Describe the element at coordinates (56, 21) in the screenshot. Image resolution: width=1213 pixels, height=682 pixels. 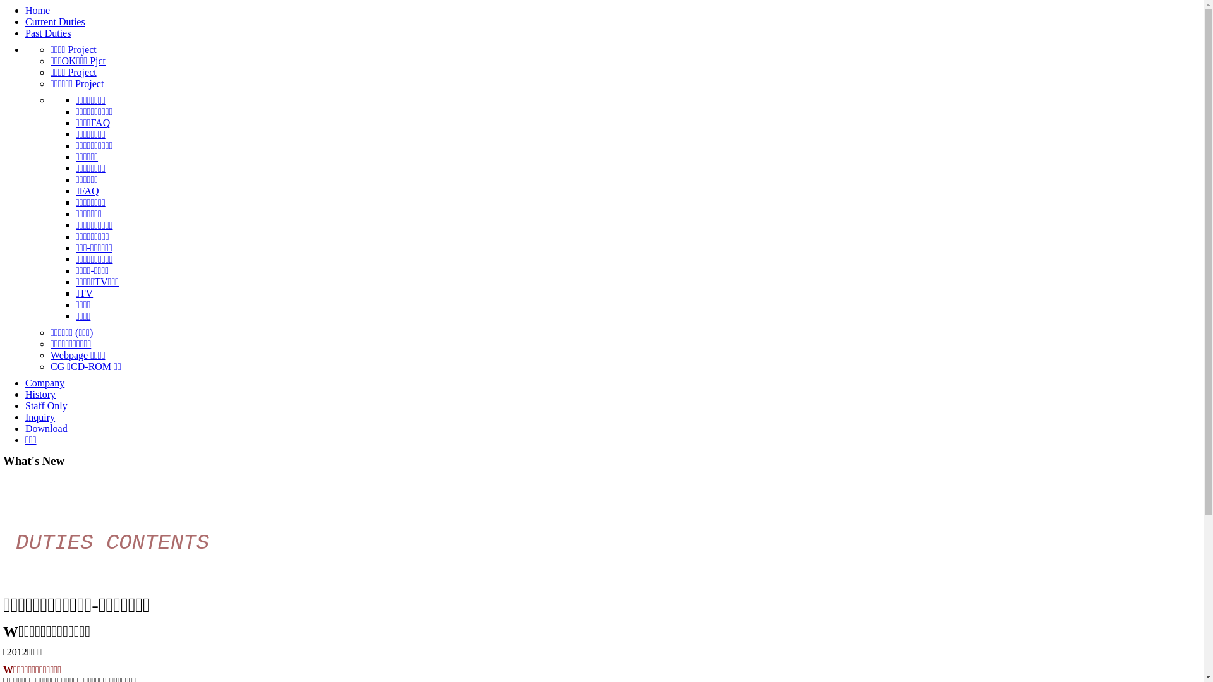
I see `Current Duties` at that location.